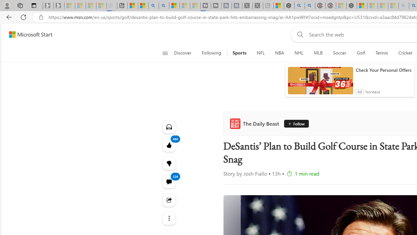 This screenshot has height=235, width=417. What do you see at coordinates (165, 53) in the screenshot?
I see `Open navigation menu` at bounding box center [165, 53].